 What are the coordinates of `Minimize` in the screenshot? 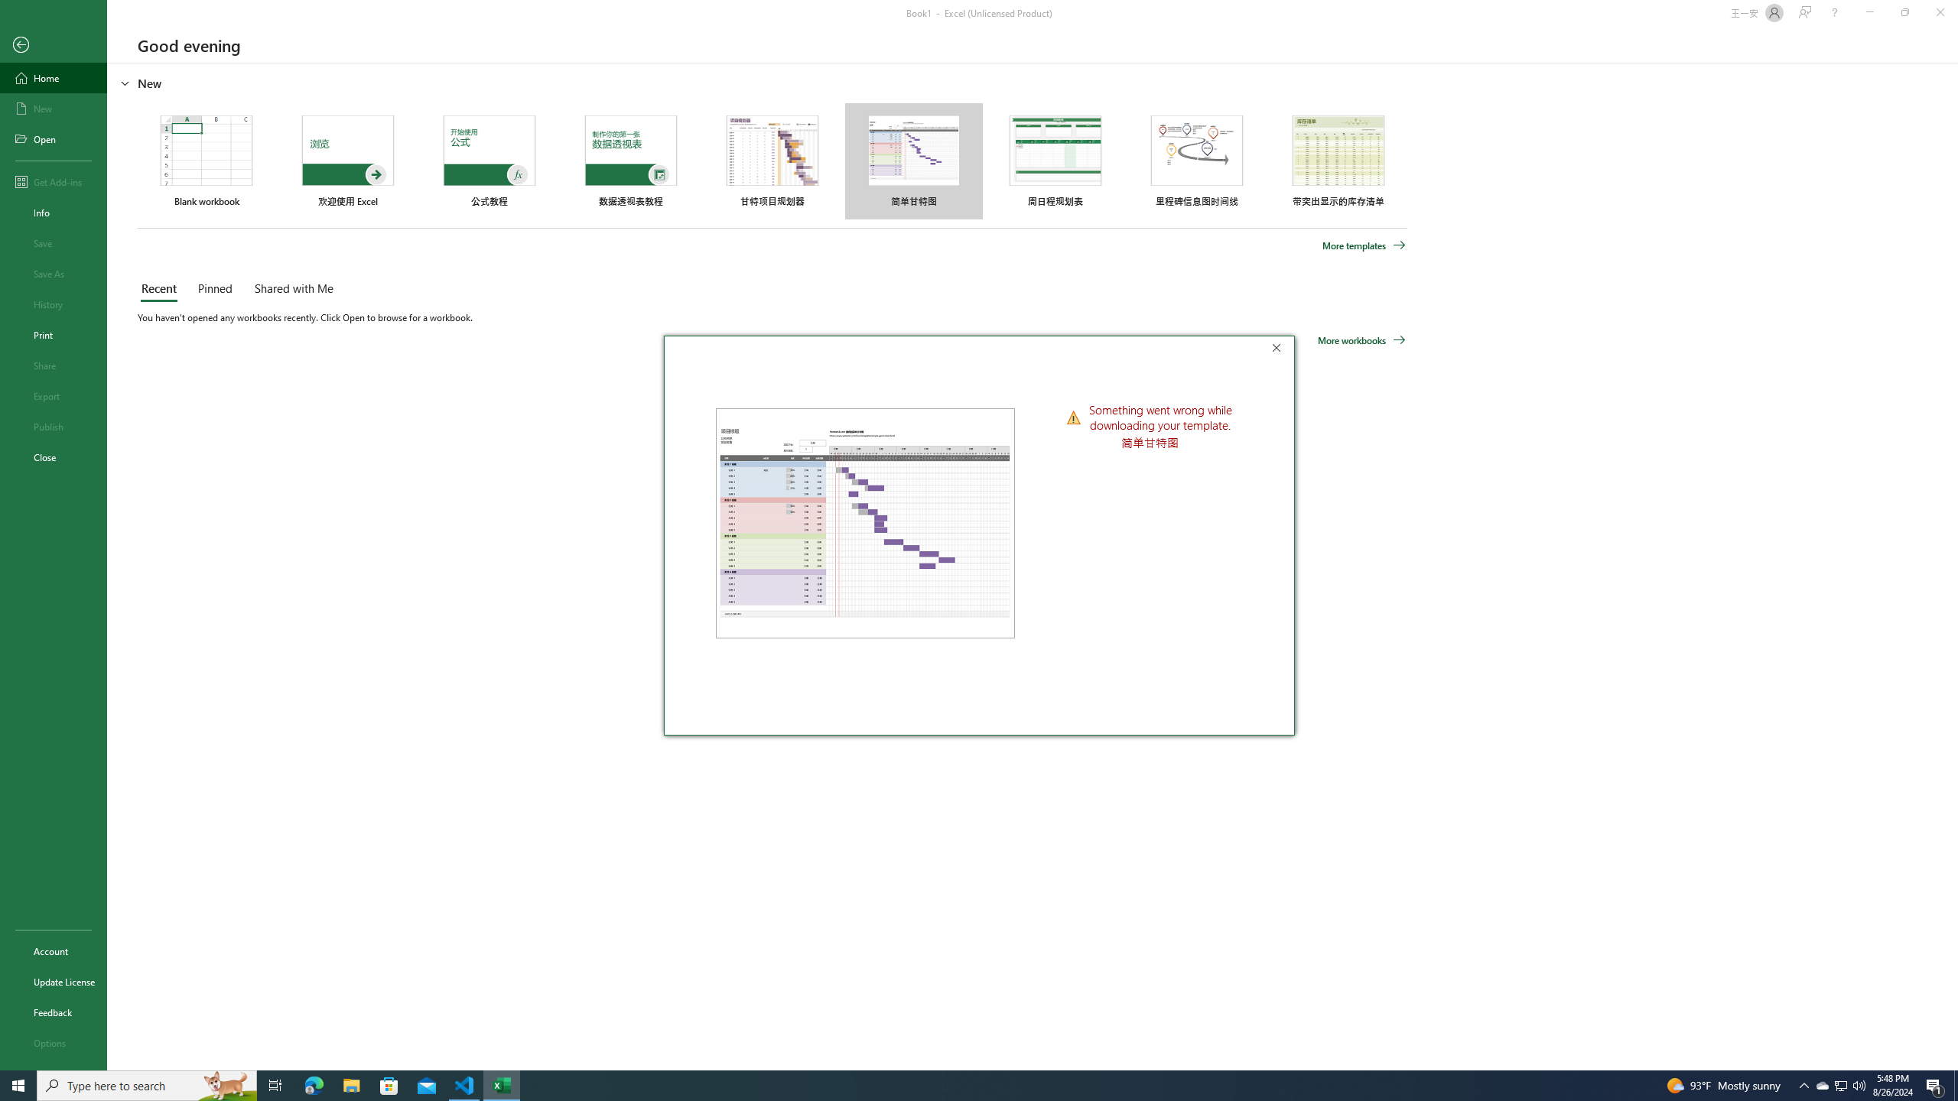 It's located at (1361, 339).